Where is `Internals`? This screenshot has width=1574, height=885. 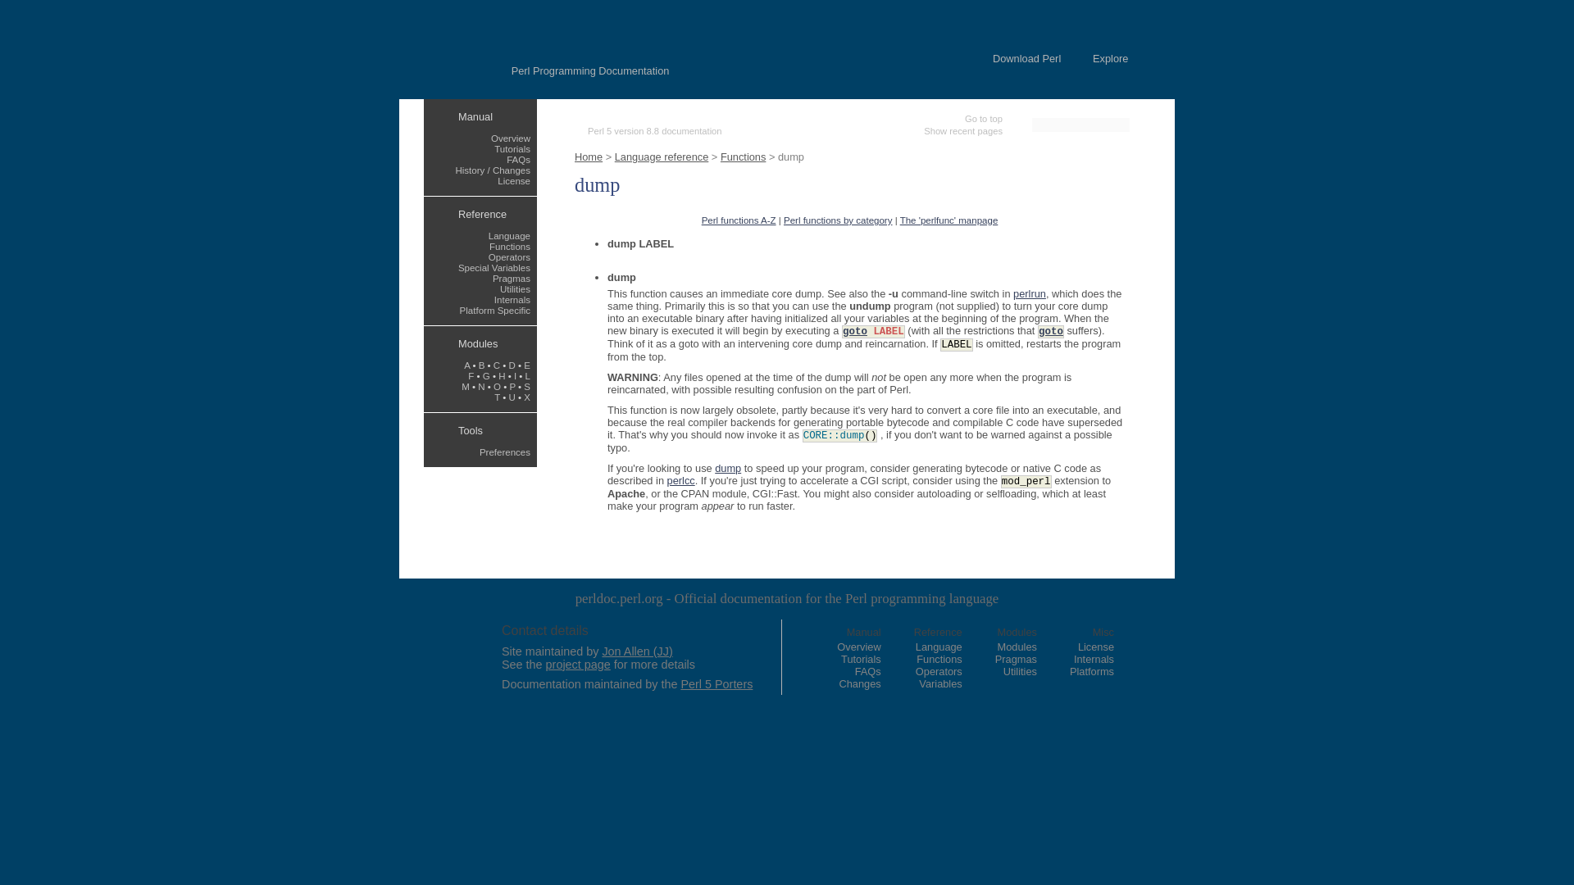
Internals is located at coordinates (512, 299).